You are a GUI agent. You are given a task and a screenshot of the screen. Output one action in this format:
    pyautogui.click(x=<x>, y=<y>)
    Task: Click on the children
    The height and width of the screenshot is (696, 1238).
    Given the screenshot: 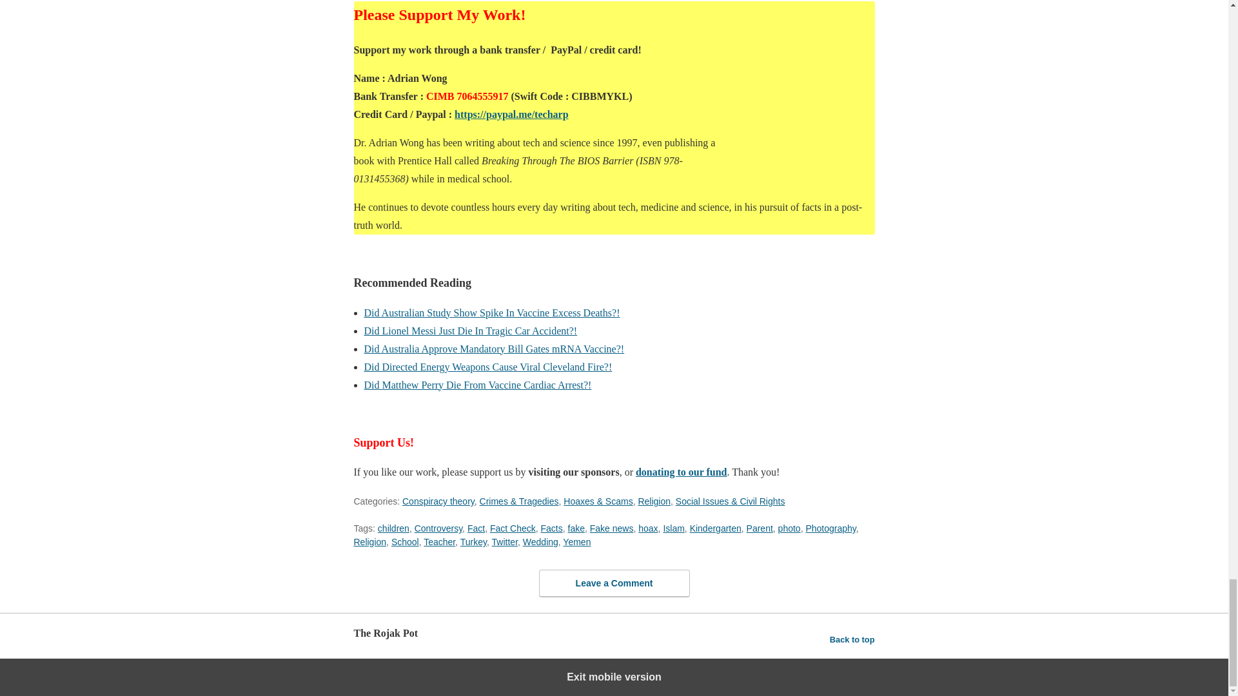 What is the action you would take?
    pyautogui.click(x=393, y=528)
    